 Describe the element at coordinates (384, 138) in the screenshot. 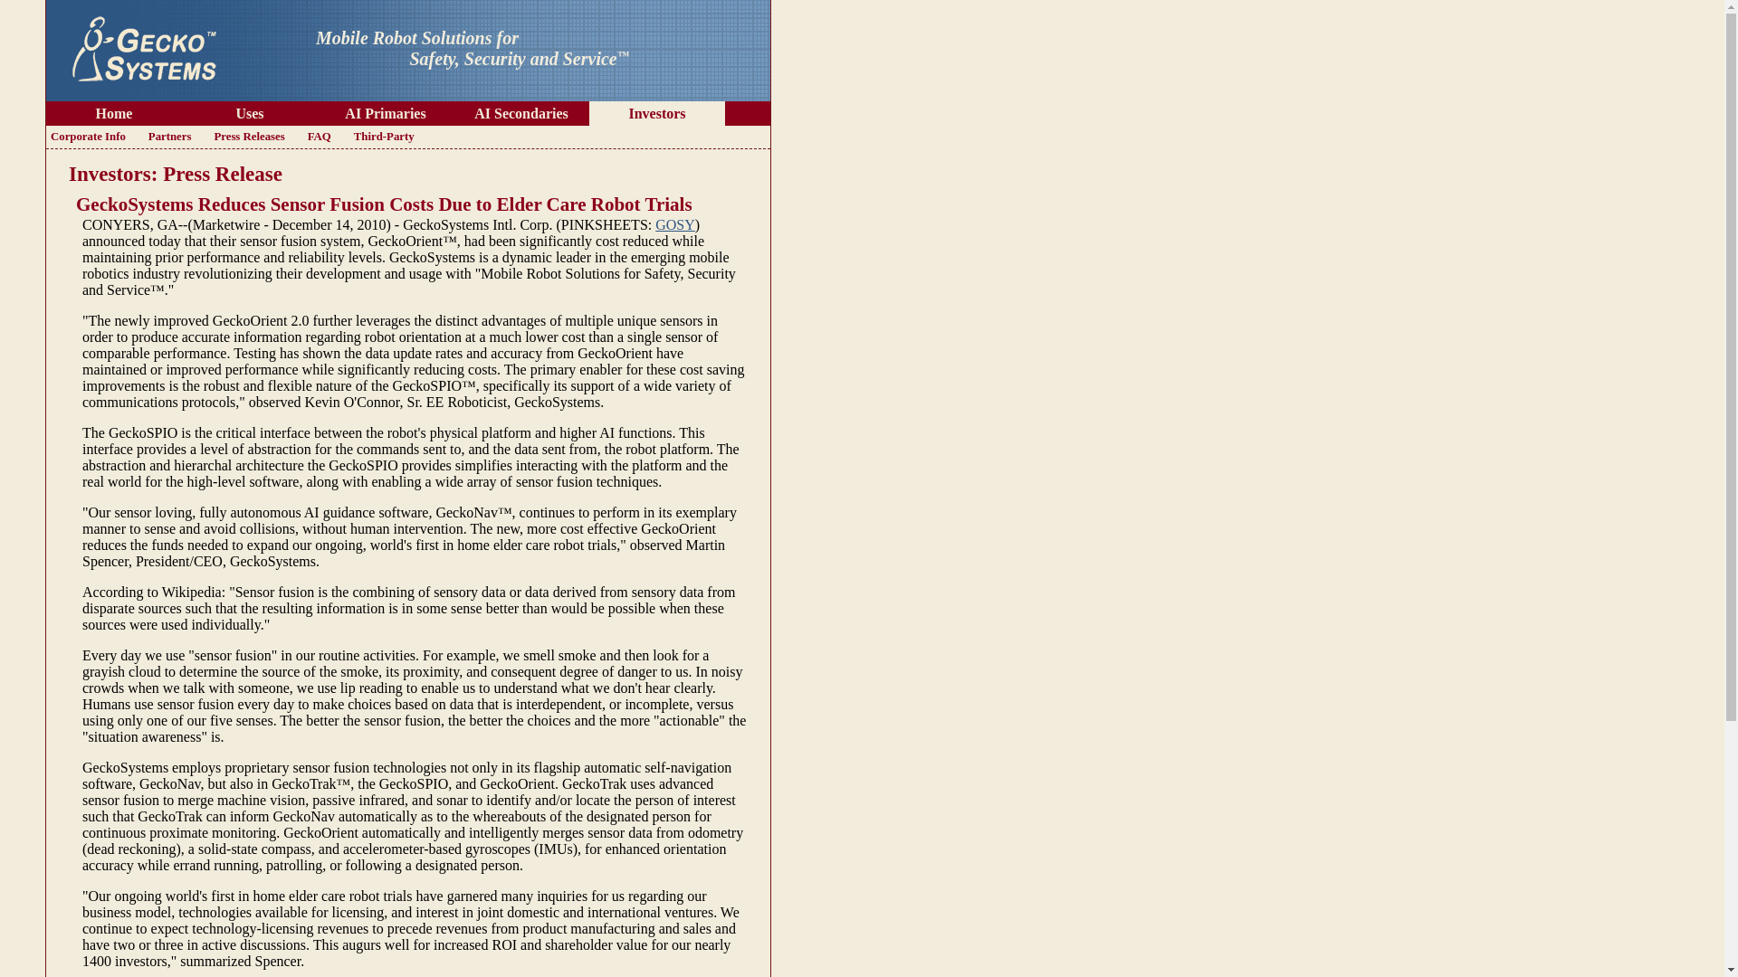

I see `Third-Party` at that location.